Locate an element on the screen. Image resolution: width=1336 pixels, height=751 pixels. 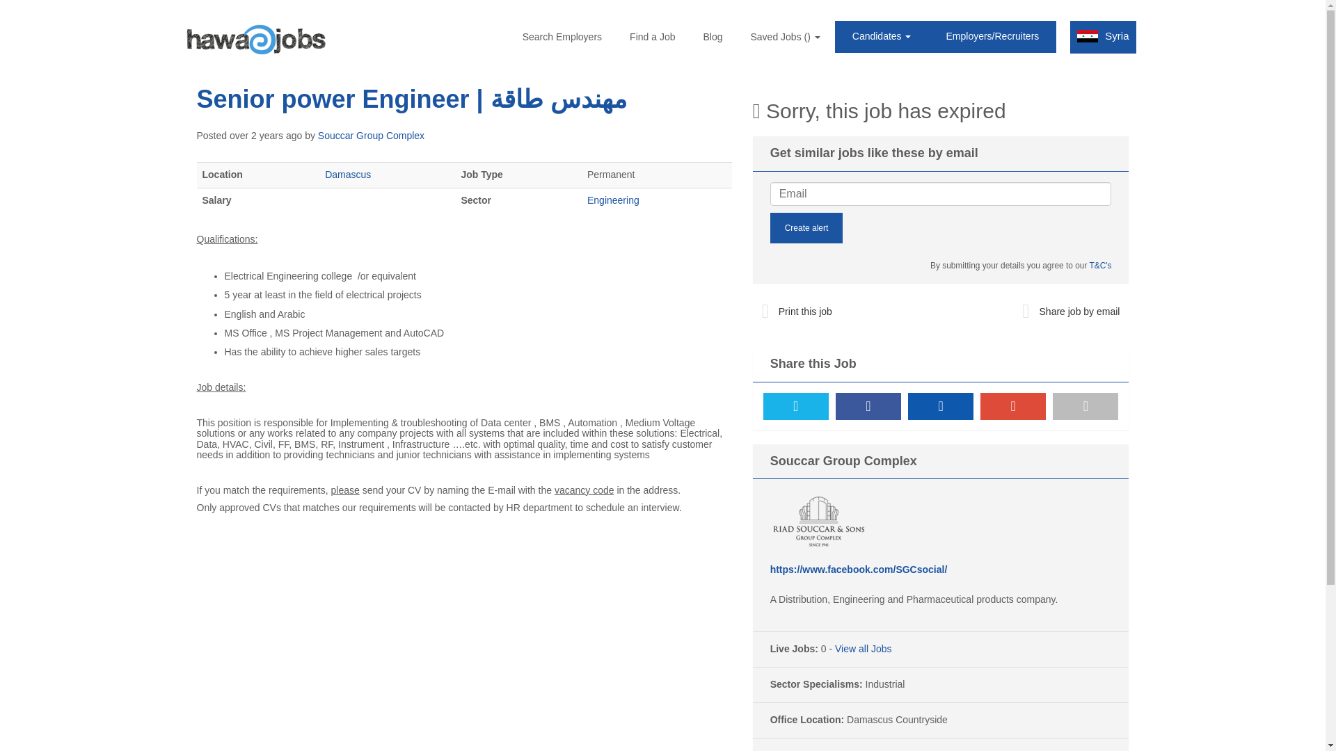
Facebook is located at coordinates (868, 406).